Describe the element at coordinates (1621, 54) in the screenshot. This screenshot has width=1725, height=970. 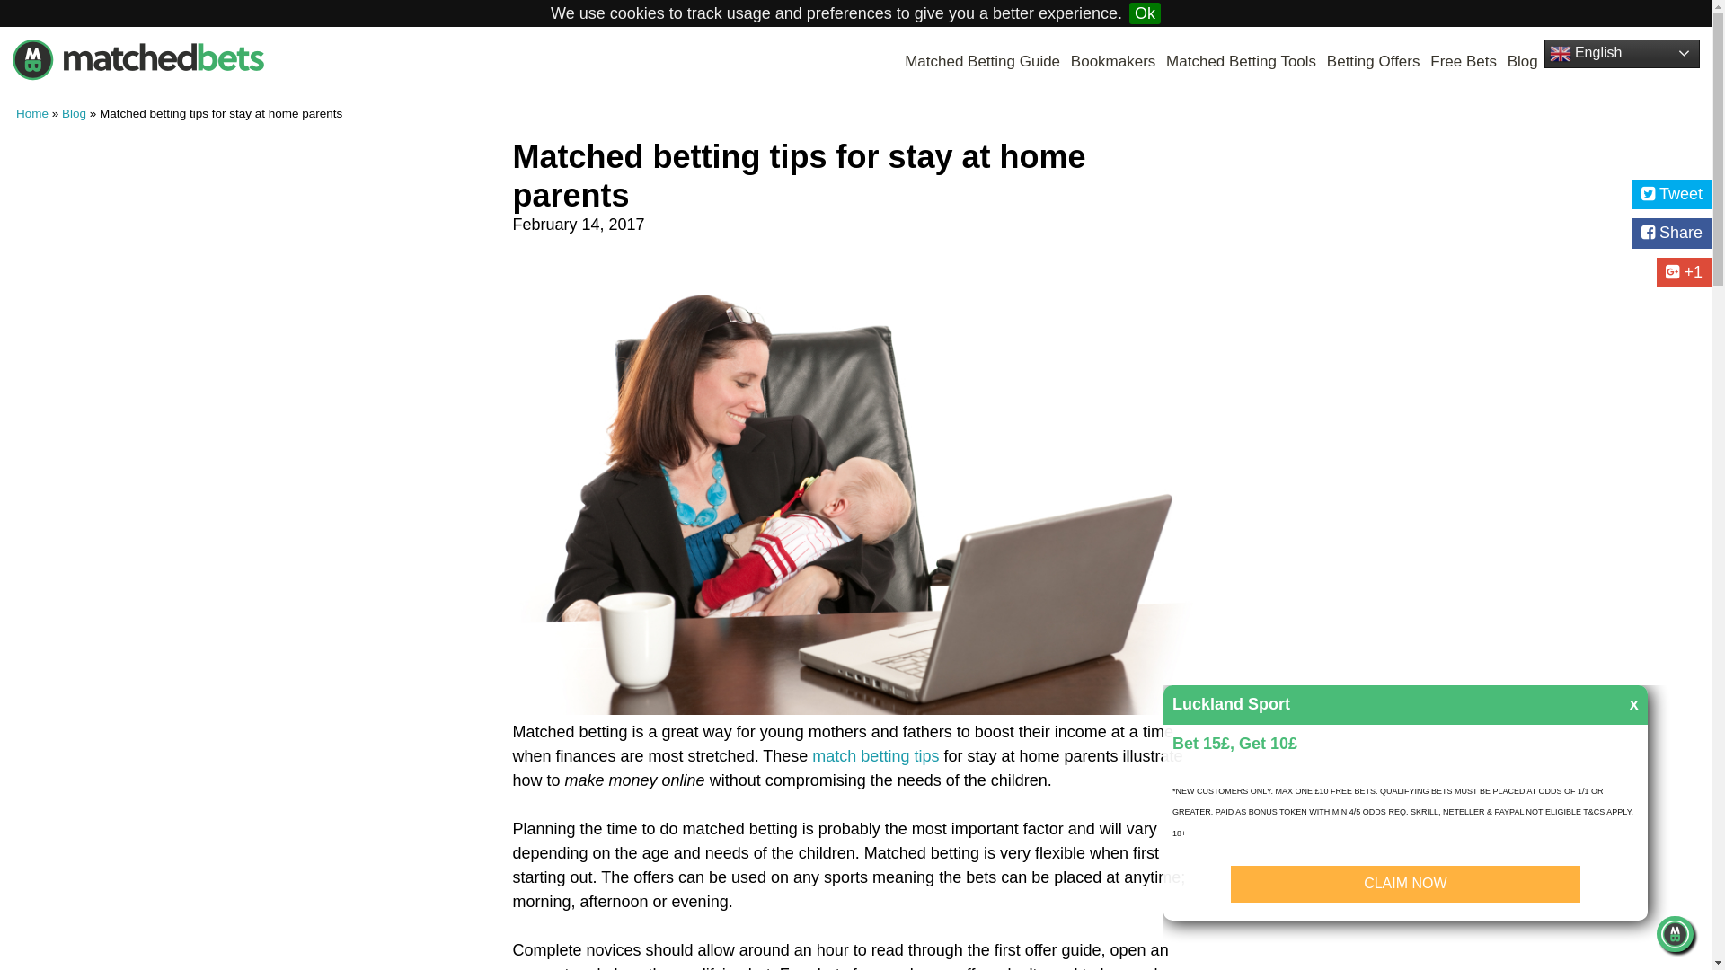
I see `English` at that location.